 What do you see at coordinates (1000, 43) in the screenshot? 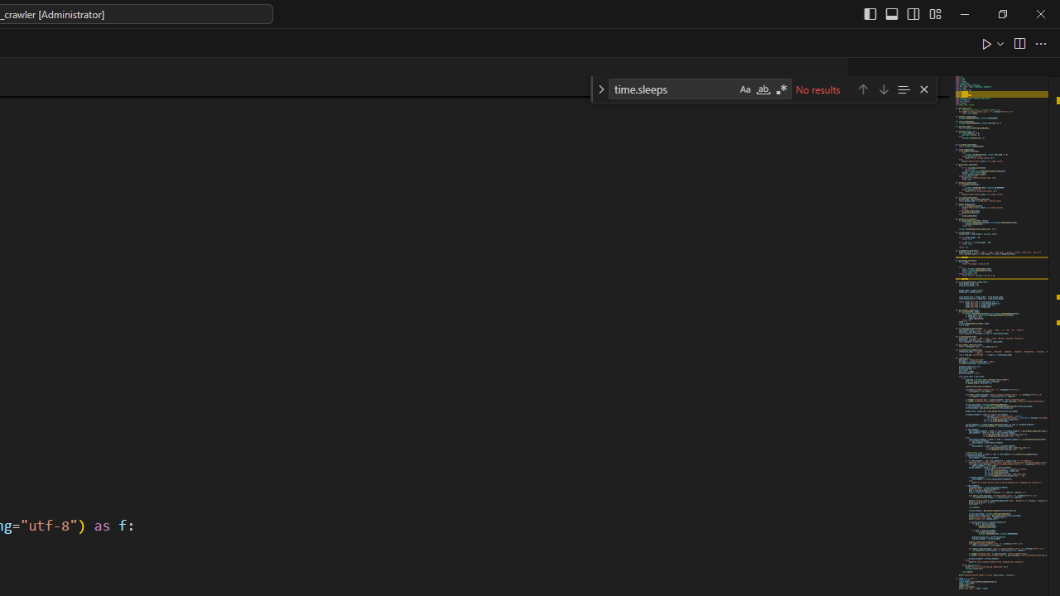
I see `Run or Debug...` at bounding box center [1000, 43].